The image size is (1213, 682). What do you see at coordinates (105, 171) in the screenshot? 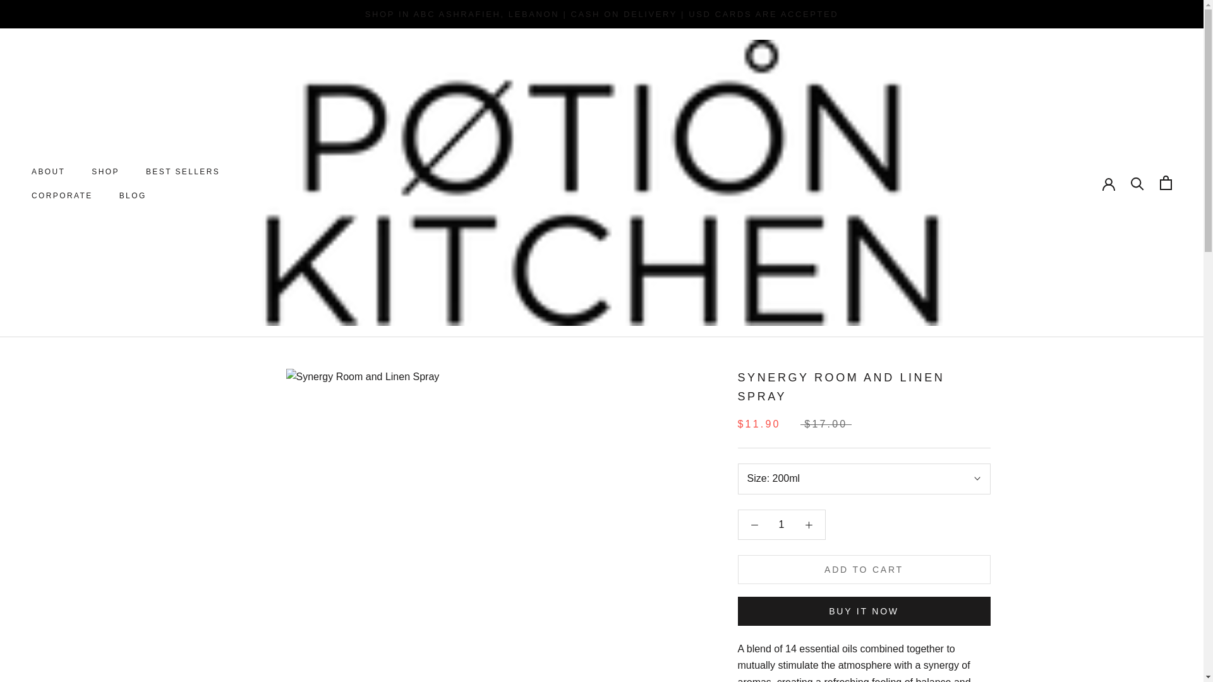
I see `SHOP` at bounding box center [105, 171].